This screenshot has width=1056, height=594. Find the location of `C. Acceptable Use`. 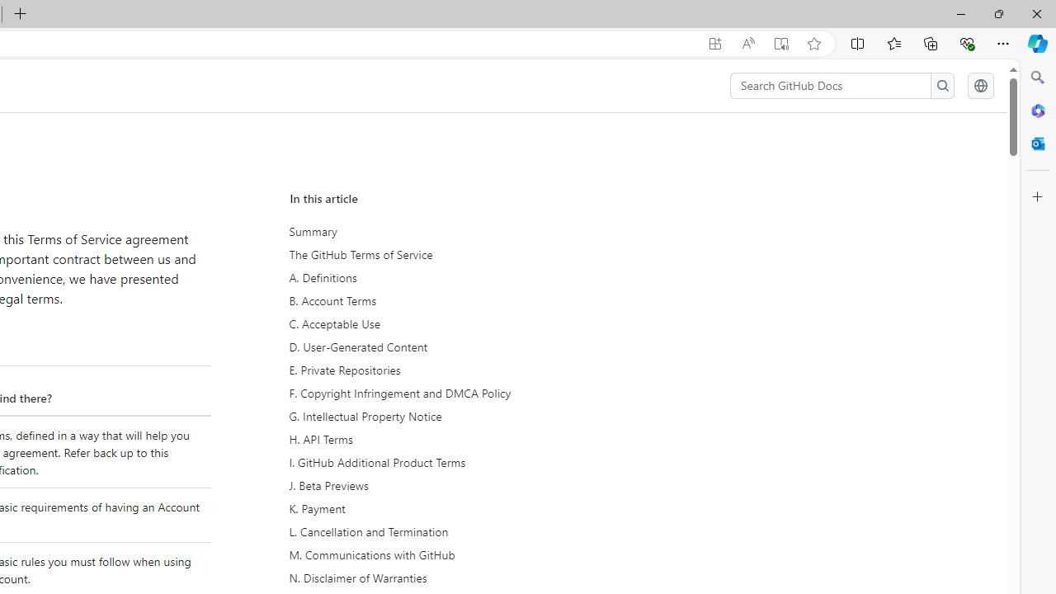

C. Acceptable Use is located at coordinates (444, 323).